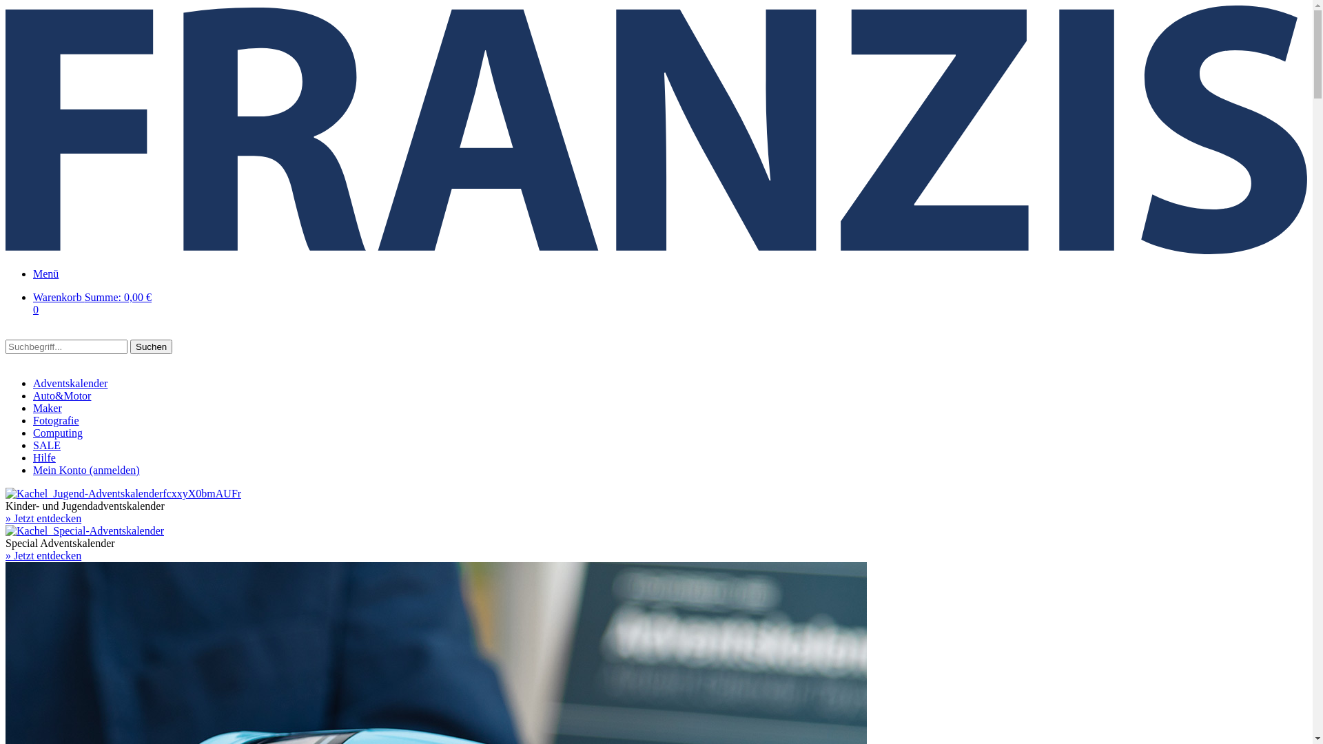 Image resolution: width=1323 pixels, height=744 pixels. Describe the element at coordinates (656, 251) in the screenshot. I see ` - zur Startseite wechseln` at that location.